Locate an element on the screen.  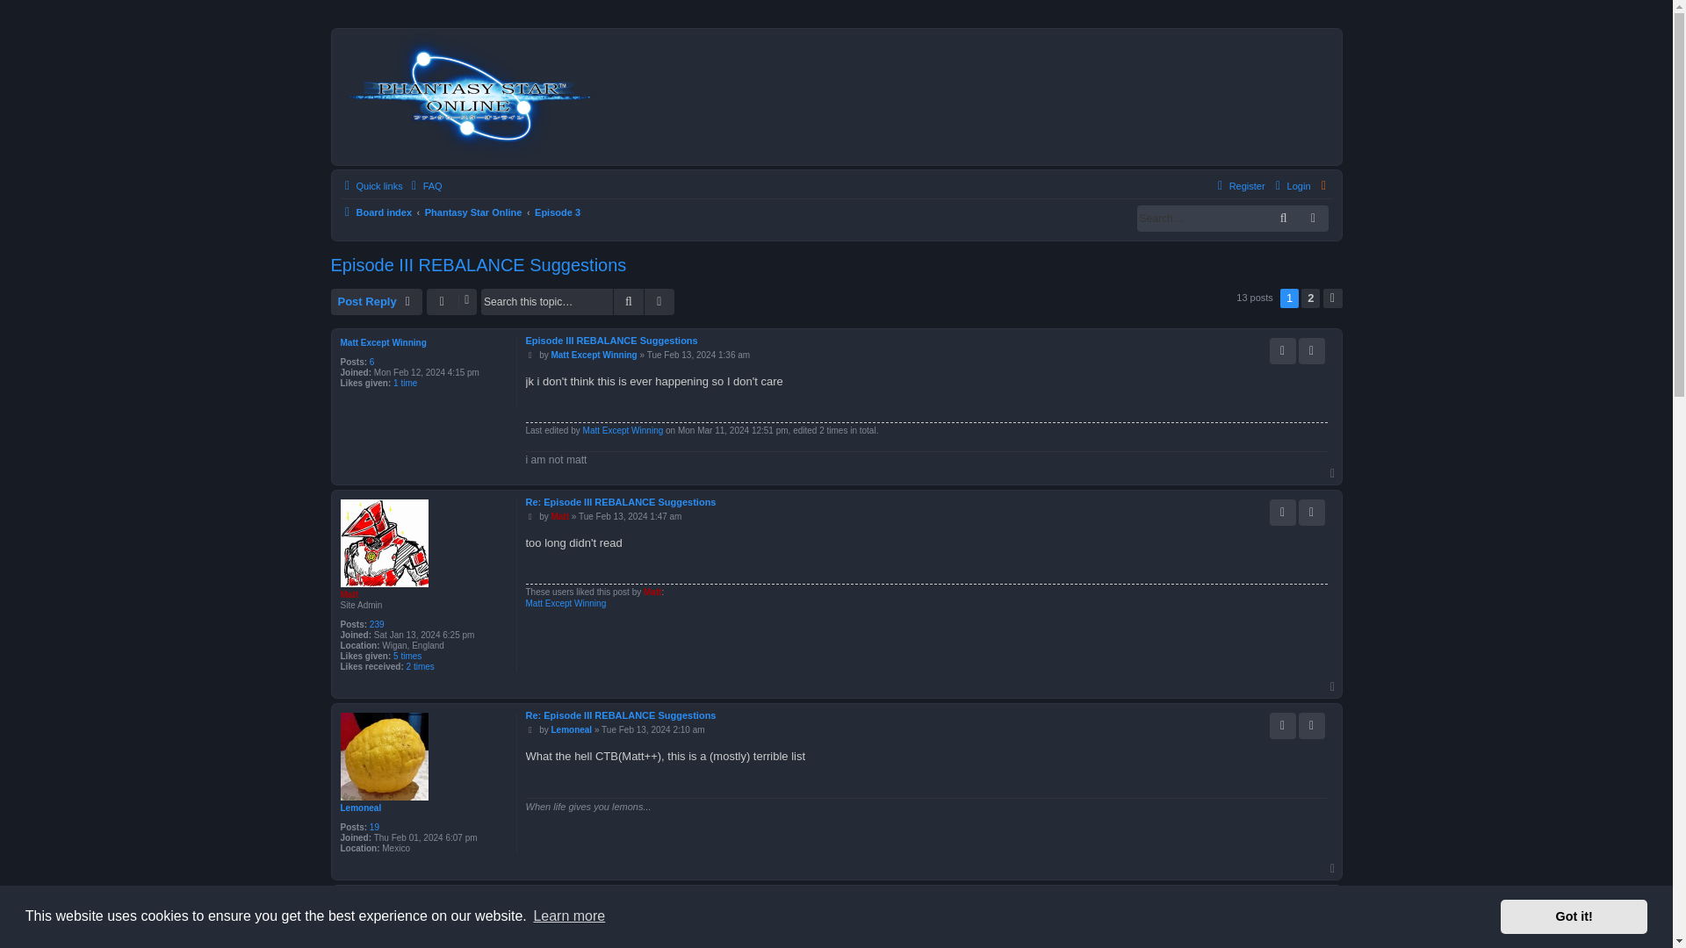
Matt Except Winning is located at coordinates (383, 342).